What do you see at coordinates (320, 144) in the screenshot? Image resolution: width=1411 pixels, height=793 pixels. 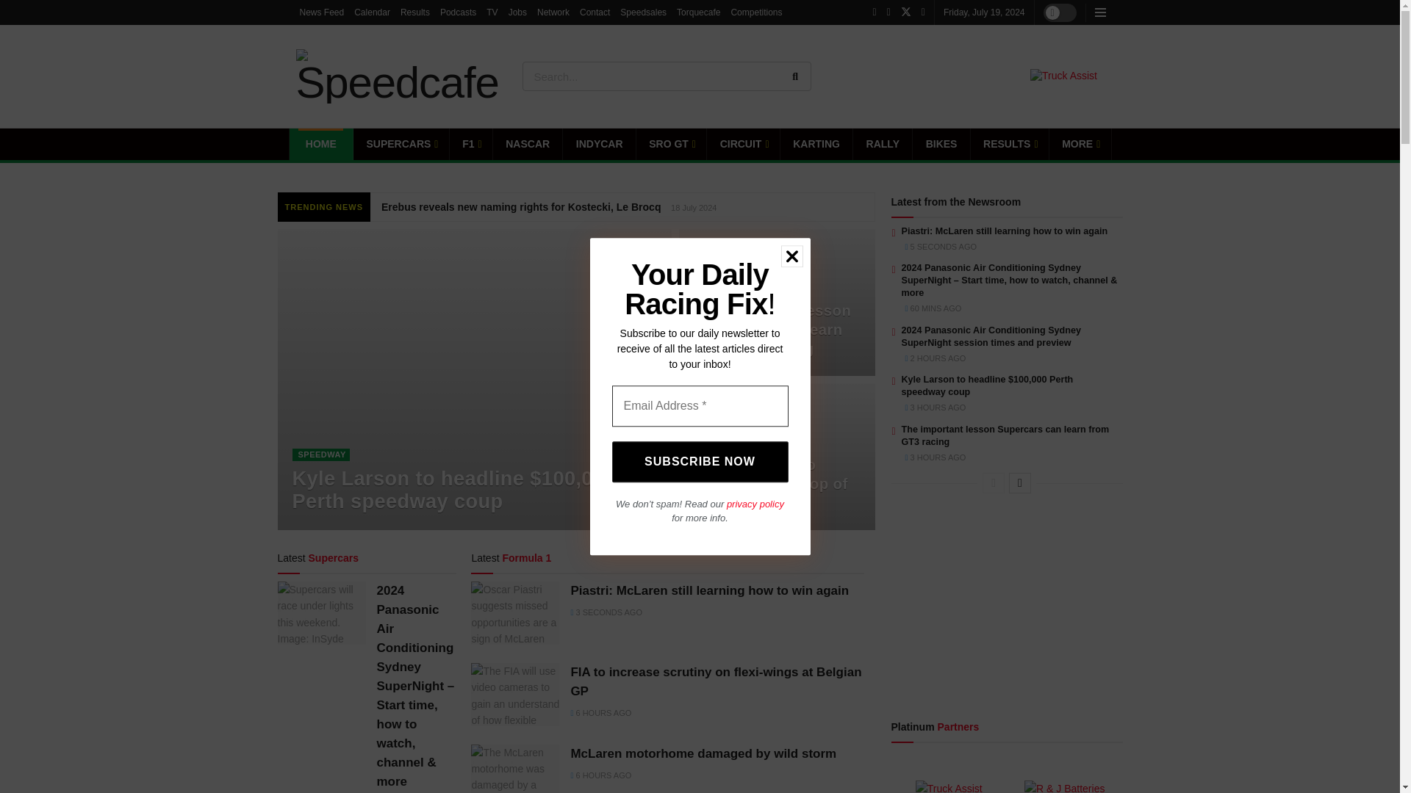 I see `HOME` at bounding box center [320, 144].